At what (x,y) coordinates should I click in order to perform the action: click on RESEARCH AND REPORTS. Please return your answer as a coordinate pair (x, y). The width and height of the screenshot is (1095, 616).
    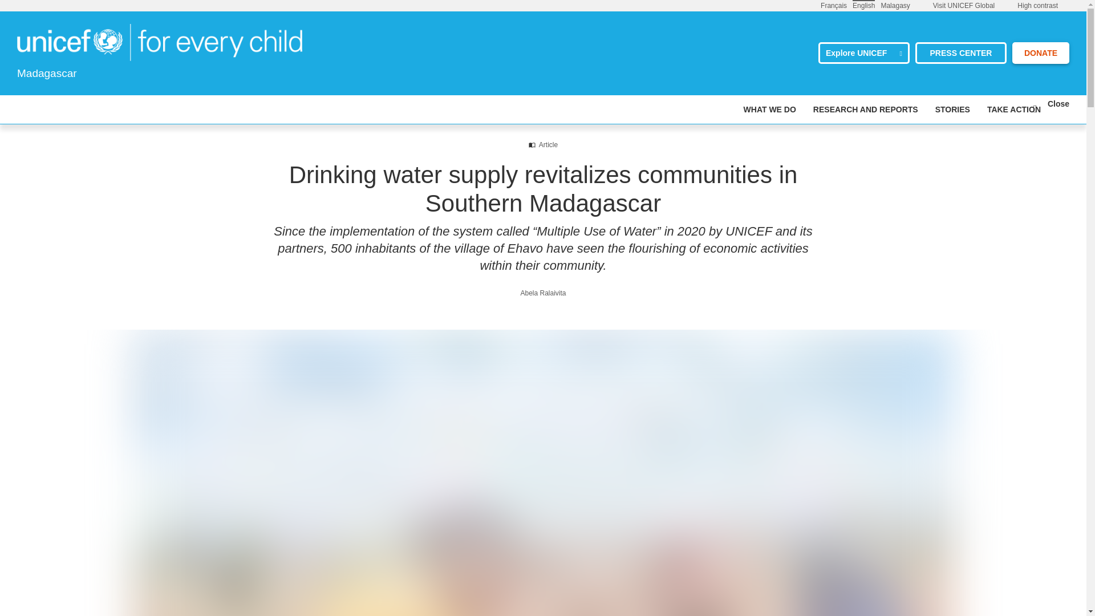
    Looking at the image, I should click on (866, 110).